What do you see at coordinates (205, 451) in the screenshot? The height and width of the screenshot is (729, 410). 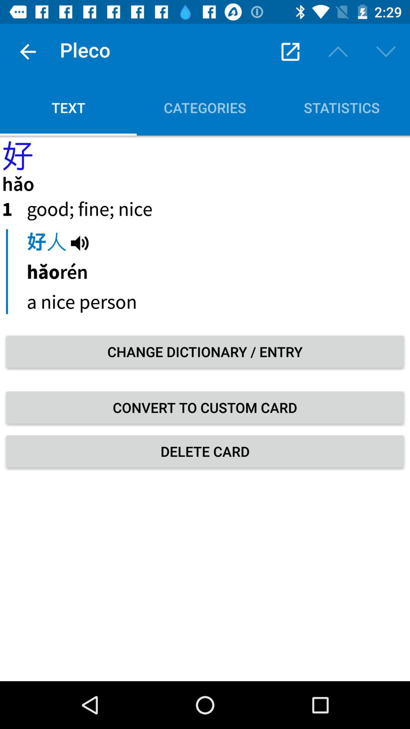 I see `turn off the delete card` at bounding box center [205, 451].